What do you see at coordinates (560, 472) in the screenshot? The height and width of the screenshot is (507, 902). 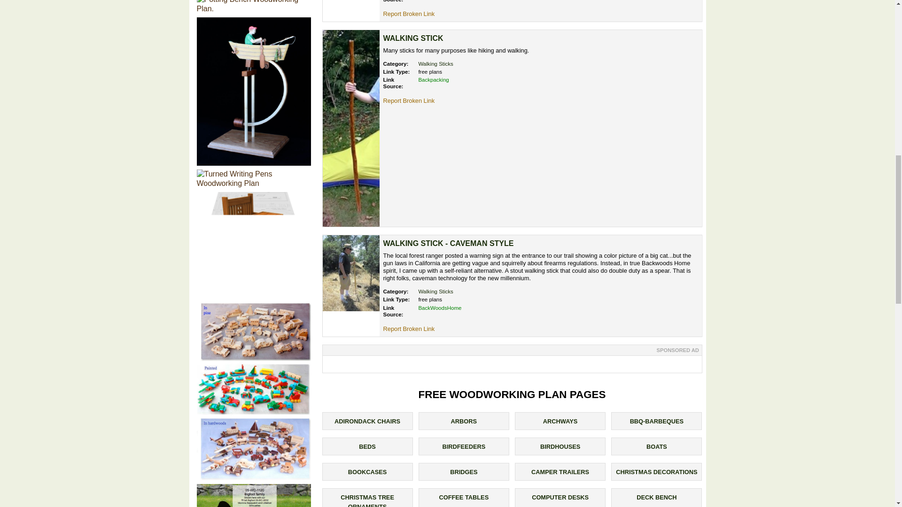 I see `CAMPER TRAILERS` at bounding box center [560, 472].